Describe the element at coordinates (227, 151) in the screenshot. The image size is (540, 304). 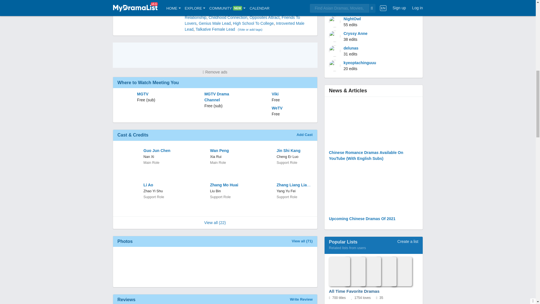
I see `Wan Peng` at that location.